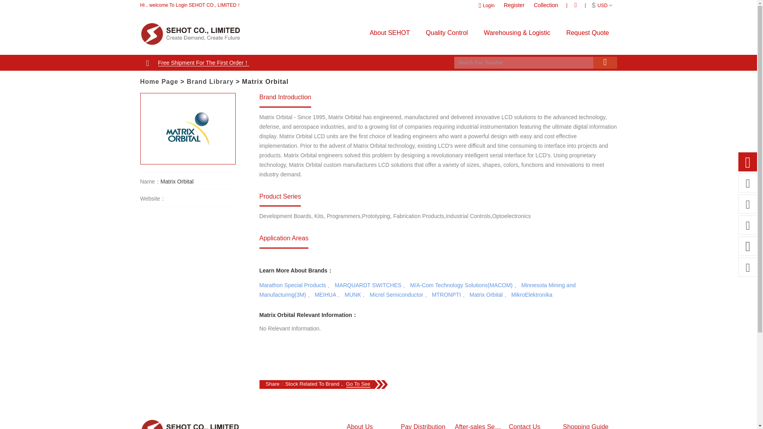  Describe the element at coordinates (210, 81) in the screenshot. I see `Brand Library` at that location.